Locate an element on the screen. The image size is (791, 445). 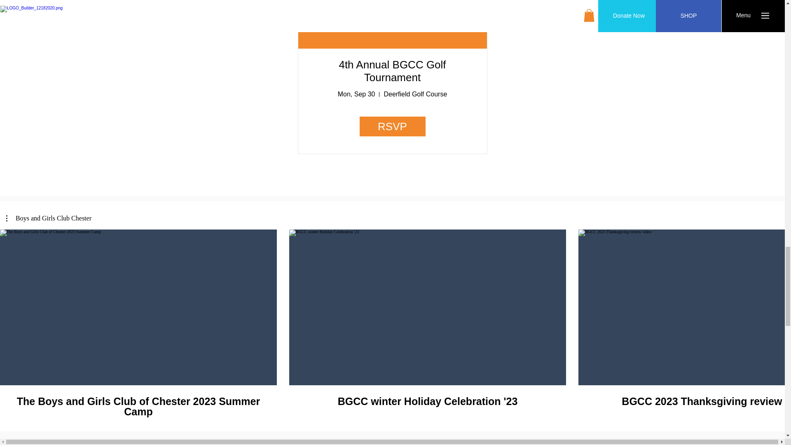
Taking a Look at Black History through BGCC Programming is located at coordinates (436, 349).